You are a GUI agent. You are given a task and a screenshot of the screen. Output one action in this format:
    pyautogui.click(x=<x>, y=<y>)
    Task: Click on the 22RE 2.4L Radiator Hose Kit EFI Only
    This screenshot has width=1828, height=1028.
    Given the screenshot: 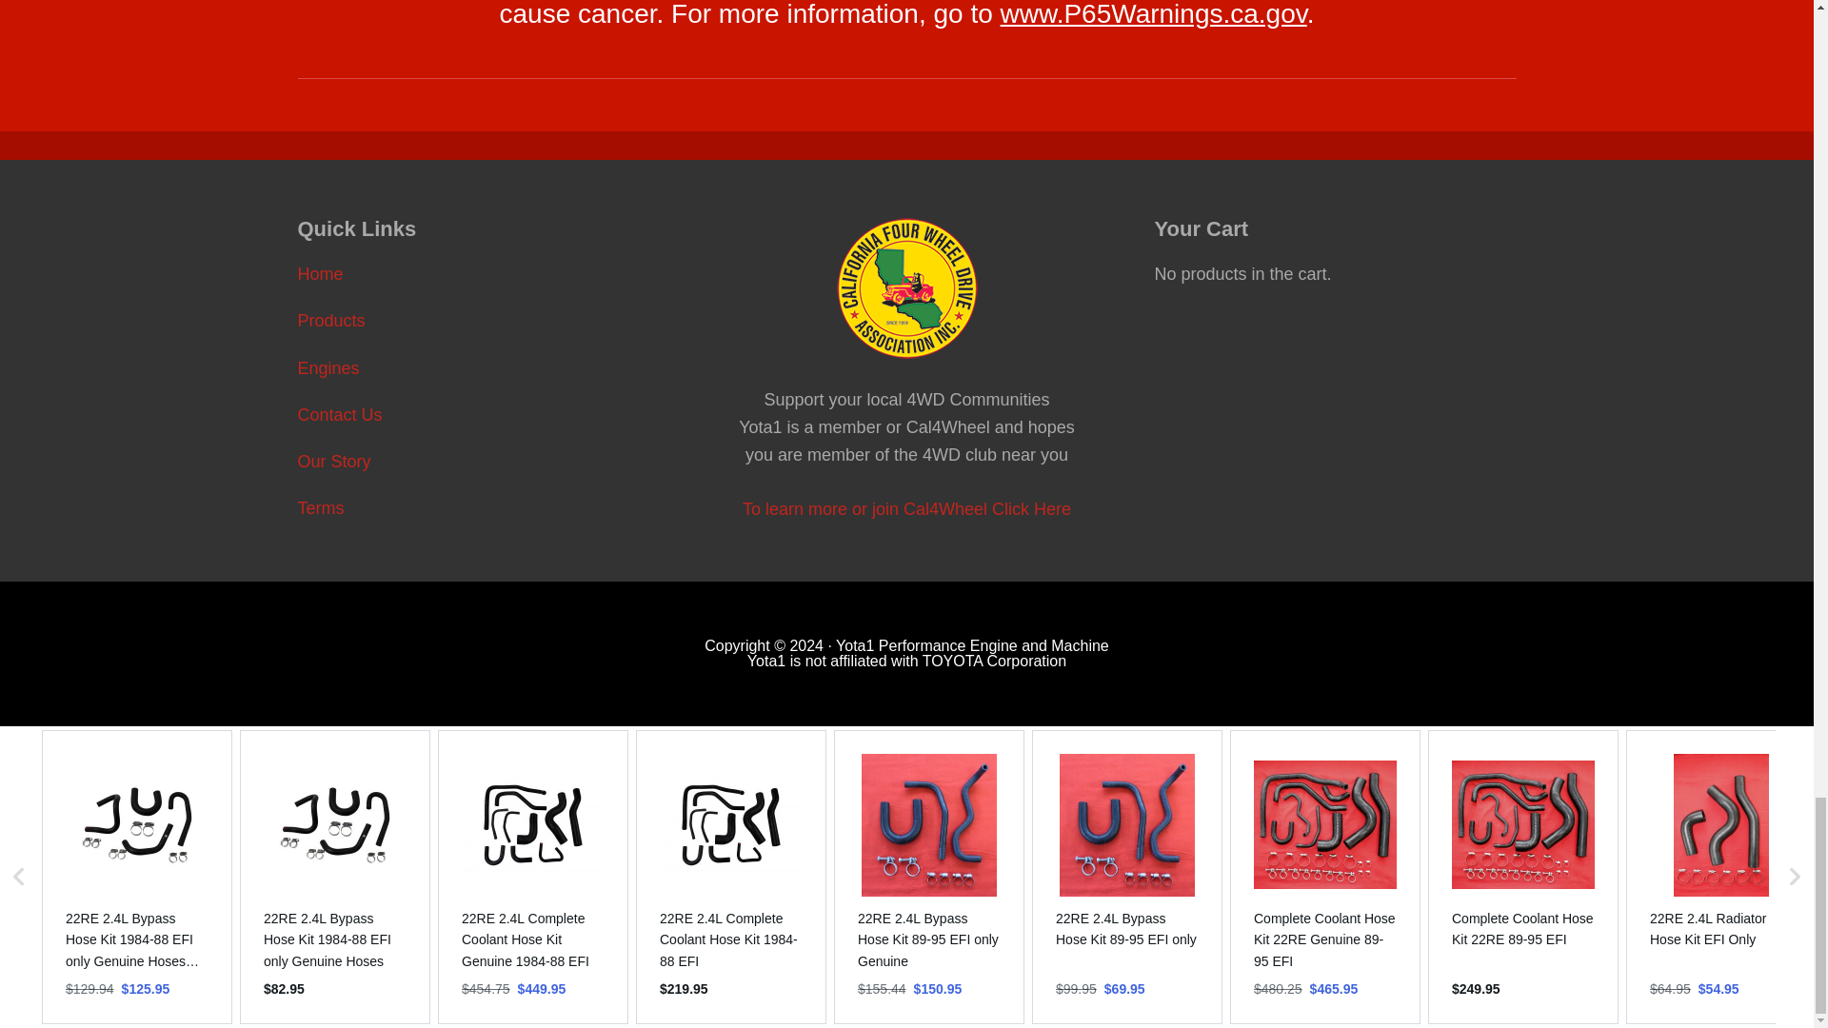 What is the action you would take?
    pyautogui.click(x=1721, y=929)
    